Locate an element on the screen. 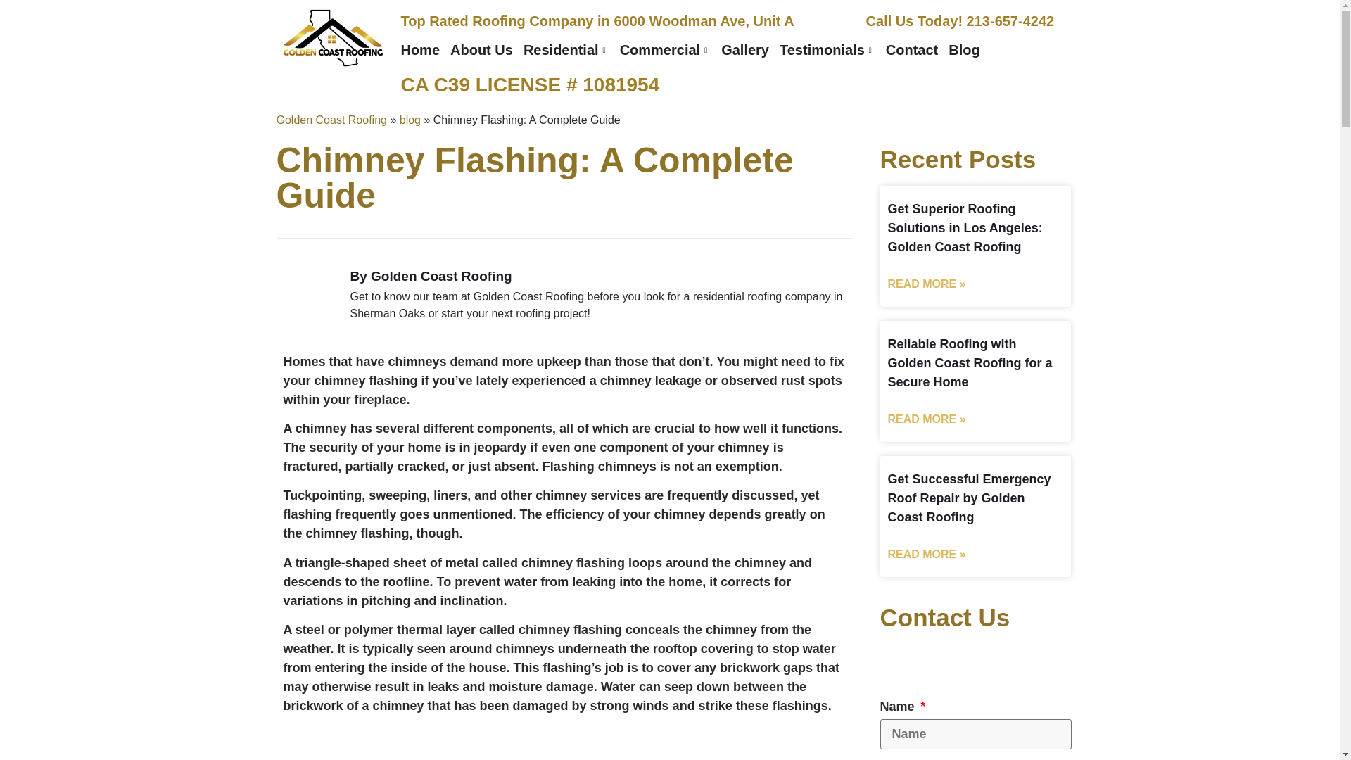  blog is located at coordinates (410, 120).